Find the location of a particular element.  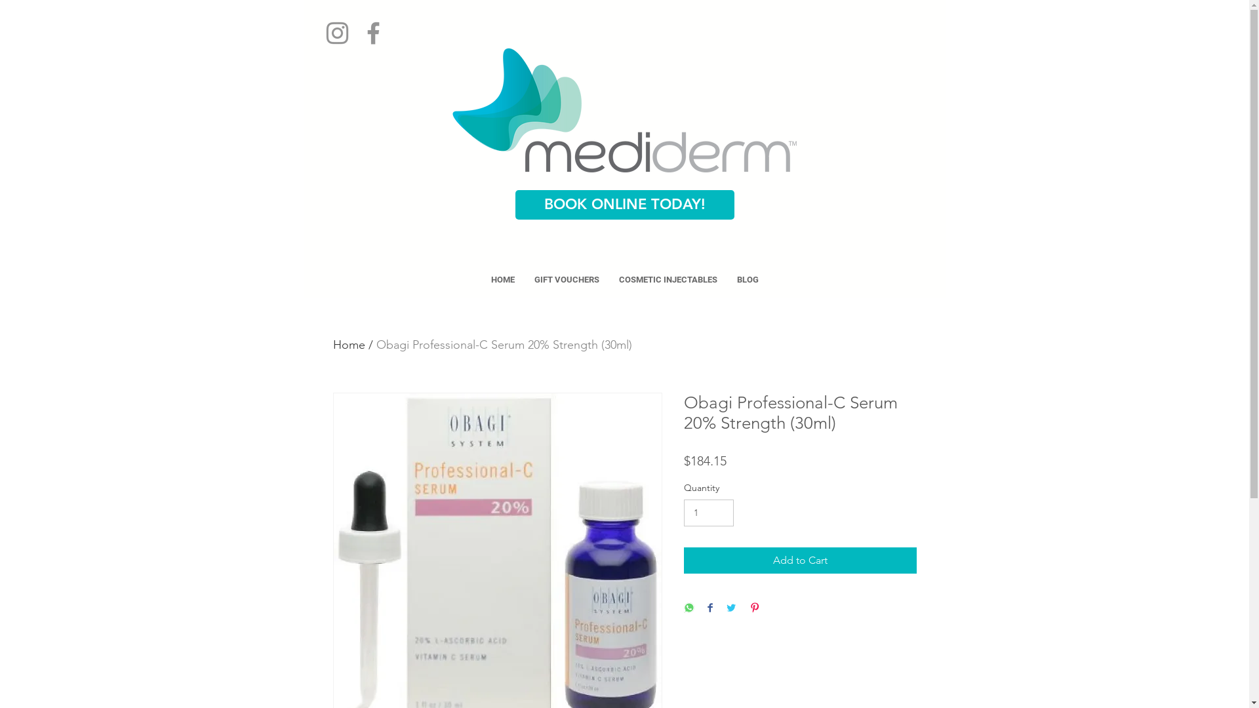

BOOK ONLINE TODAY! is located at coordinates (625, 205).